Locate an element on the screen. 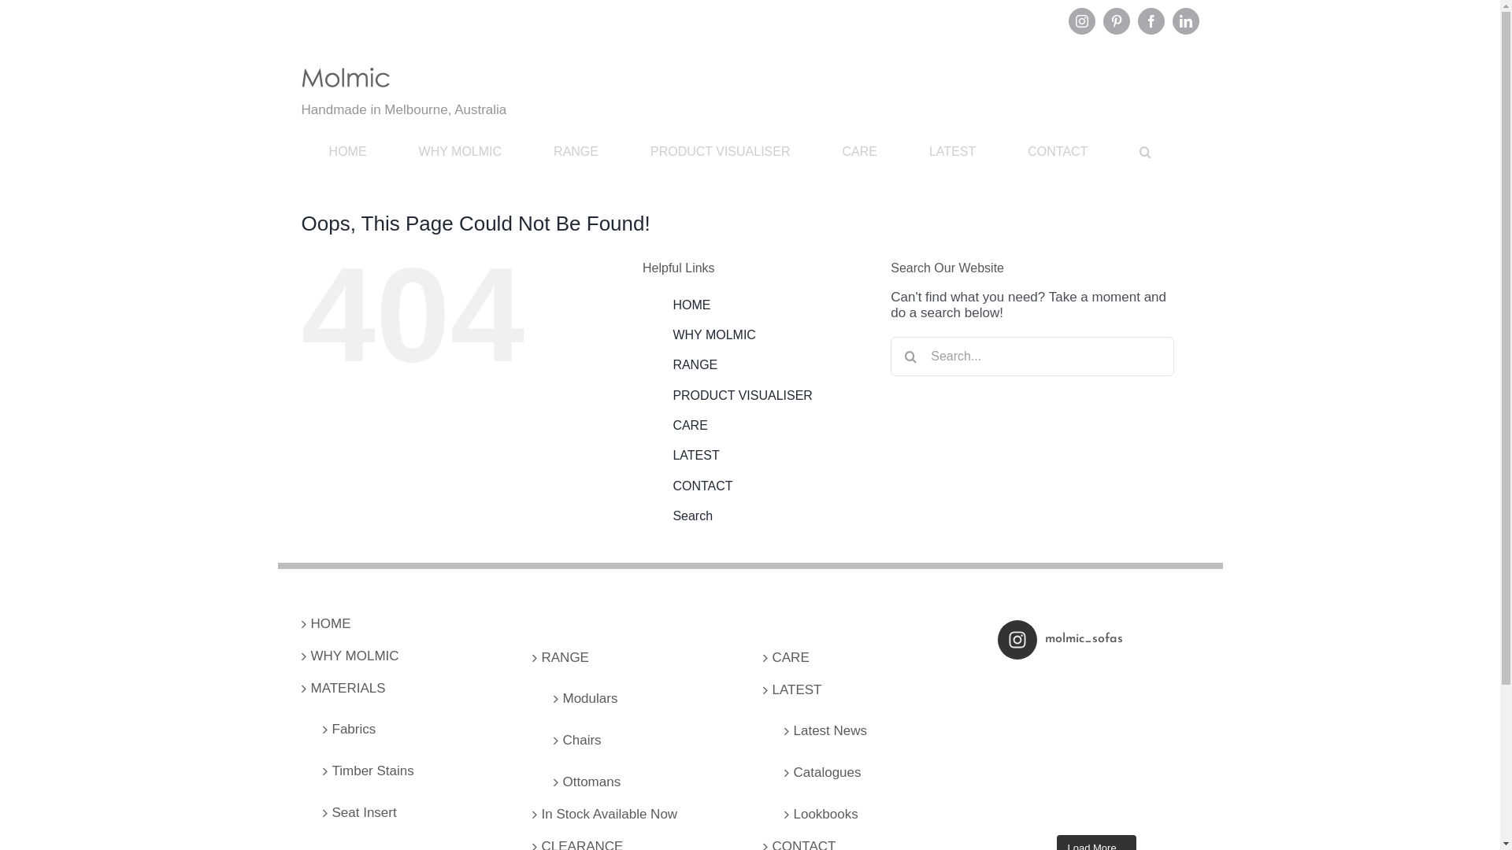 The image size is (1512, 850). Modulars is located at coordinates (642, 694).